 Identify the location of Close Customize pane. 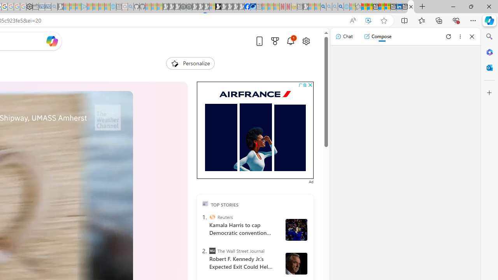
(489, 93).